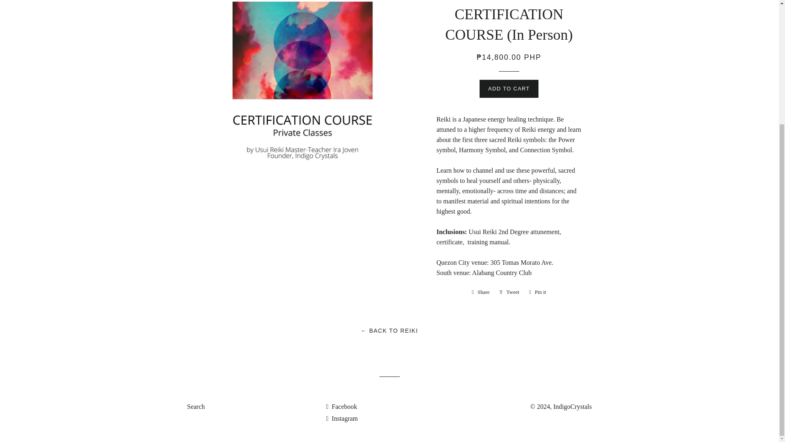 The width and height of the screenshot is (785, 442). Describe the element at coordinates (341, 406) in the screenshot. I see `Facebook` at that location.